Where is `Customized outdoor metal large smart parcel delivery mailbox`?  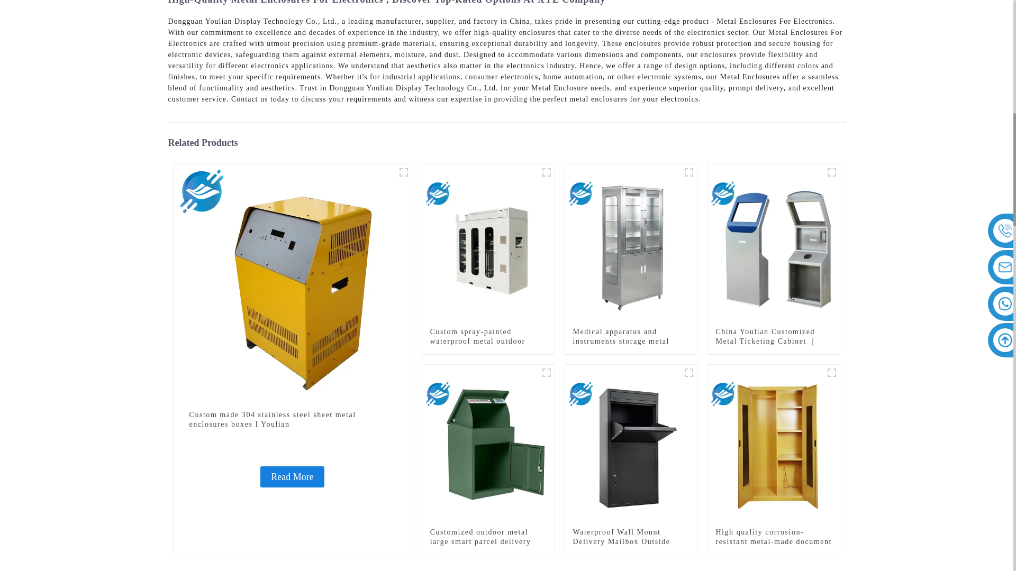 Customized outdoor metal large smart parcel delivery mailbox is located at coordinates (488, 444).